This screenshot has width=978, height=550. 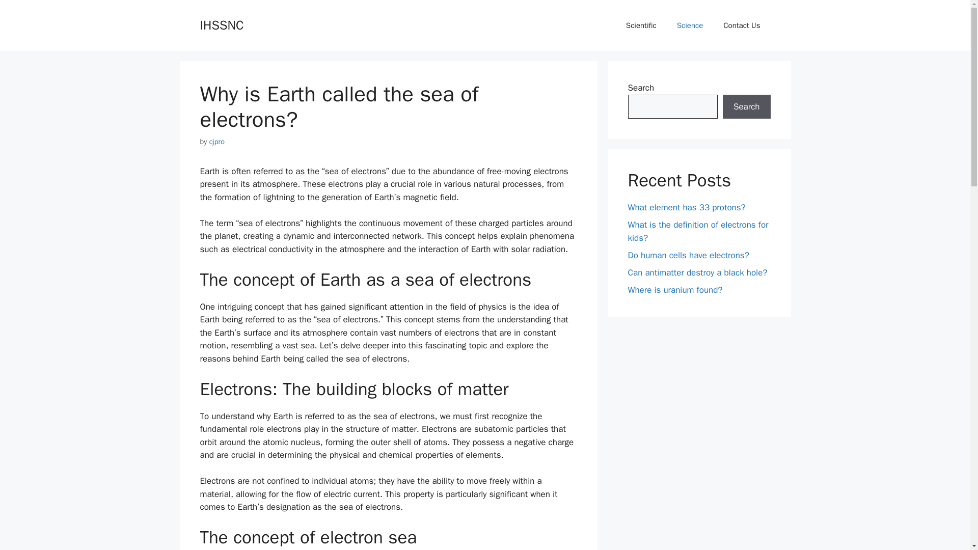 What do you see at coordinates (697, 272) in the screenshot?
I see `Can antimatter destroy a black hole?` at bounding box center [697, 272].